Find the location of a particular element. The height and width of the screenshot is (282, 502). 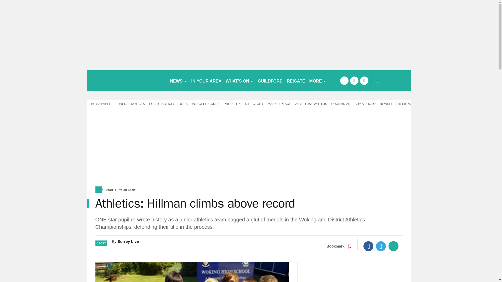

IN YOUR AREA is located at coordinates (207, 80).